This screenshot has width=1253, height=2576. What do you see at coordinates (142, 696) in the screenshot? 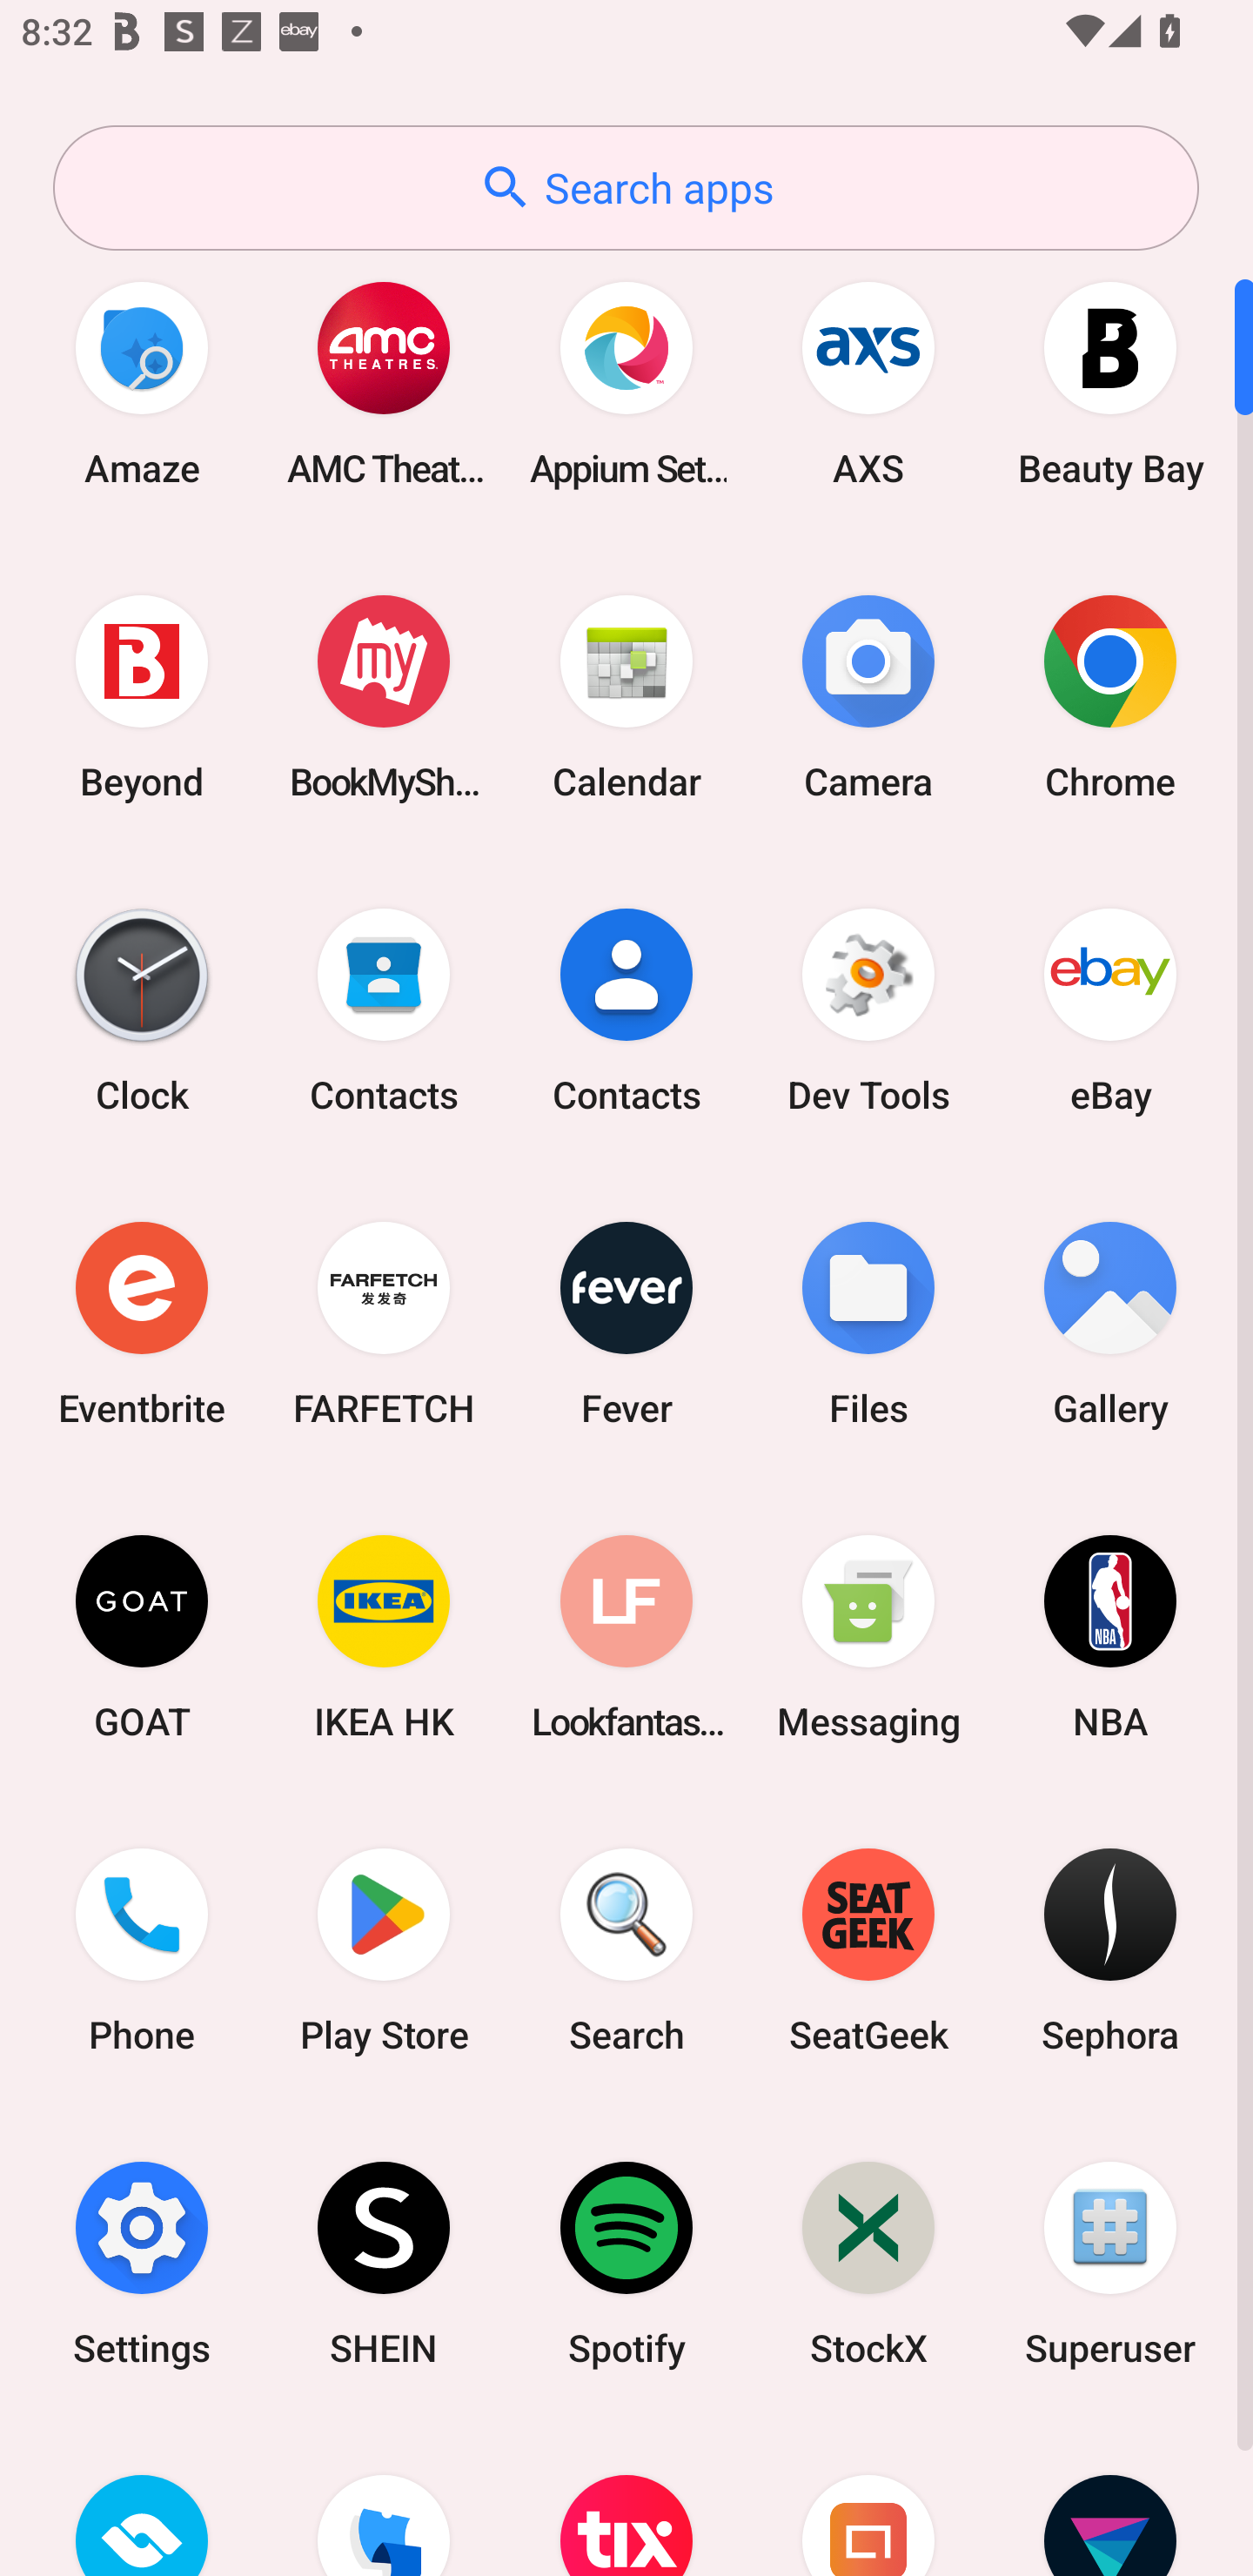
I see `Beyond` at bounding box center [142, 696].